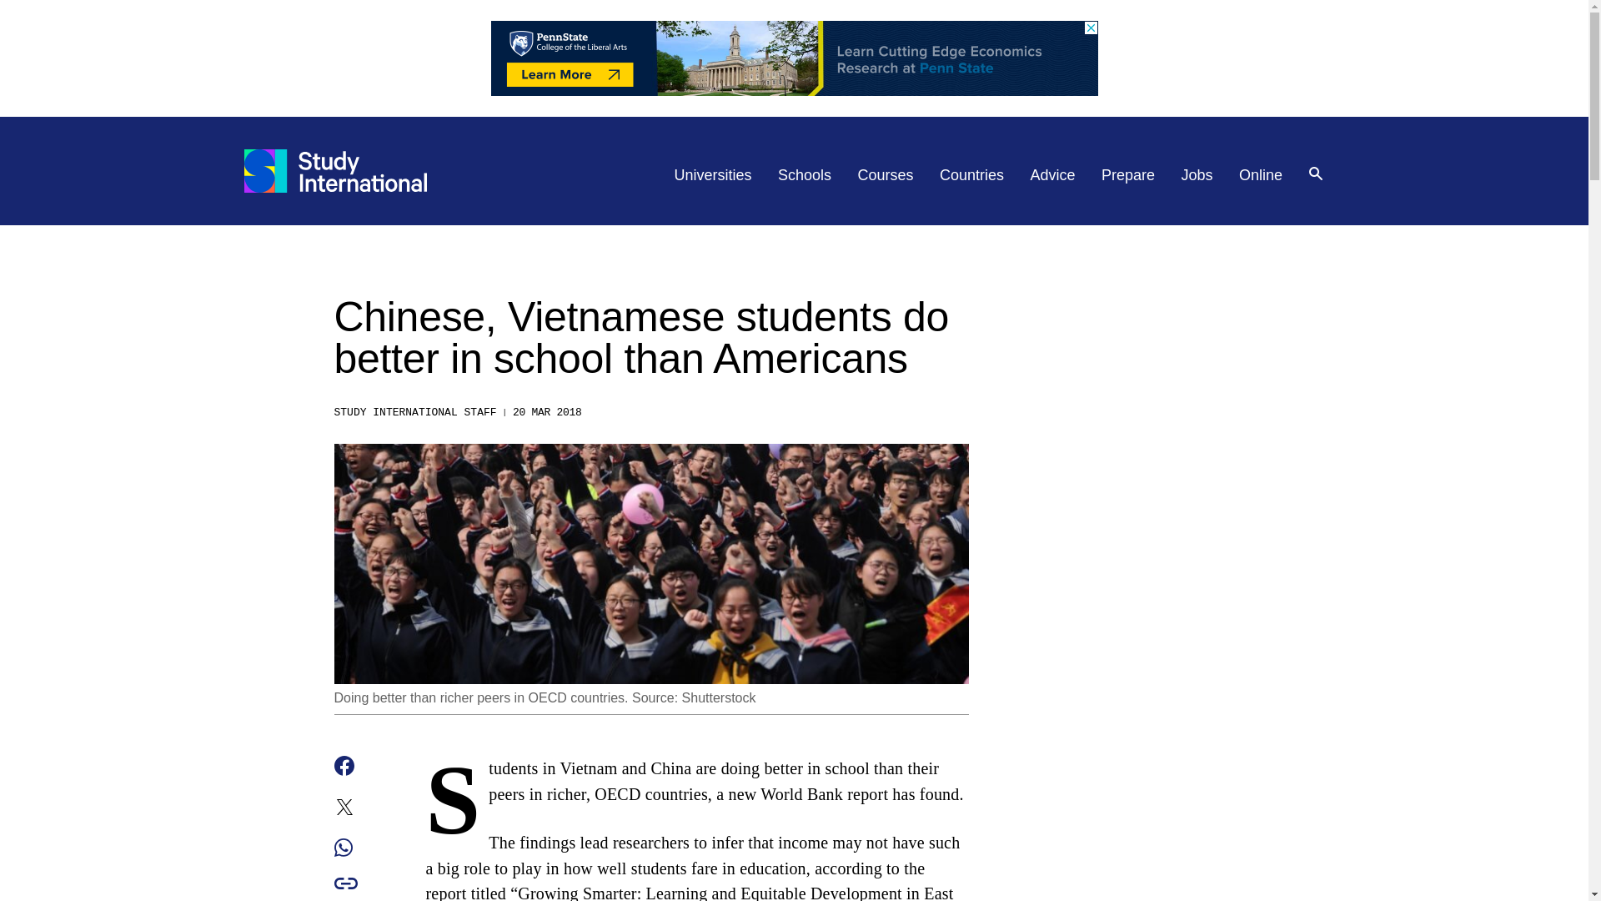  What do you see at coordinates (793, 58) in the screenshot?
I see `3rd party ad content` at bounding box center [793, 58].